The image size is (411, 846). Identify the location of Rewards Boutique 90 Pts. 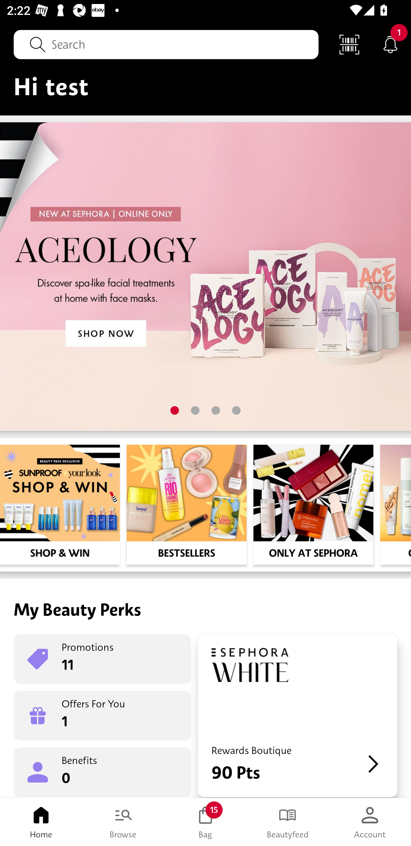
(297, 716).